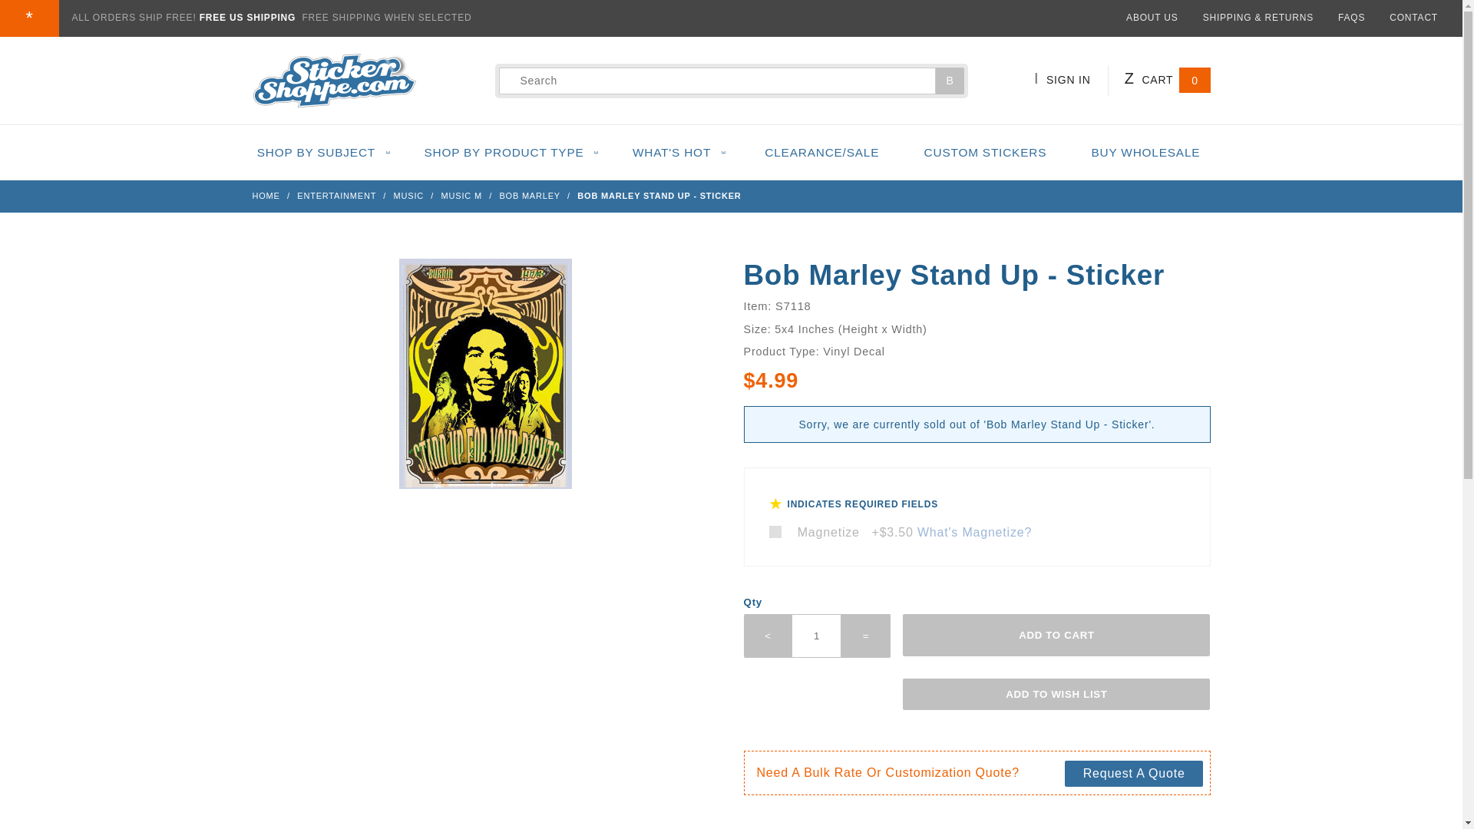 This screenshot has height=829, width=1474. What do you see at coordinates (1084, 147) in the screenshot?
I see `Sign In` at bounding box center [1084, 147].